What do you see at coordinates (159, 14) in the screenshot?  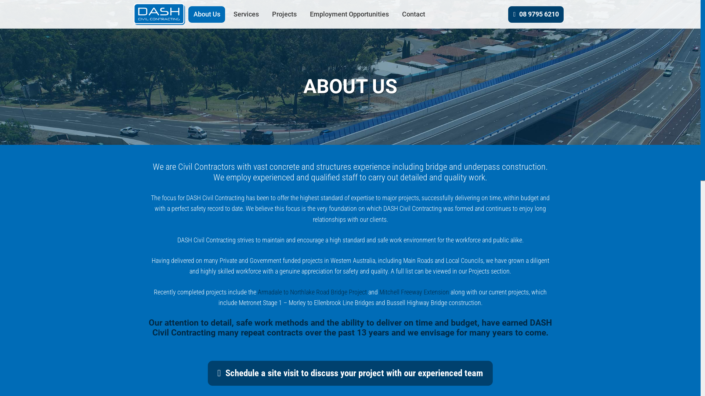 I see `Home` at bounding box center [159, 14].